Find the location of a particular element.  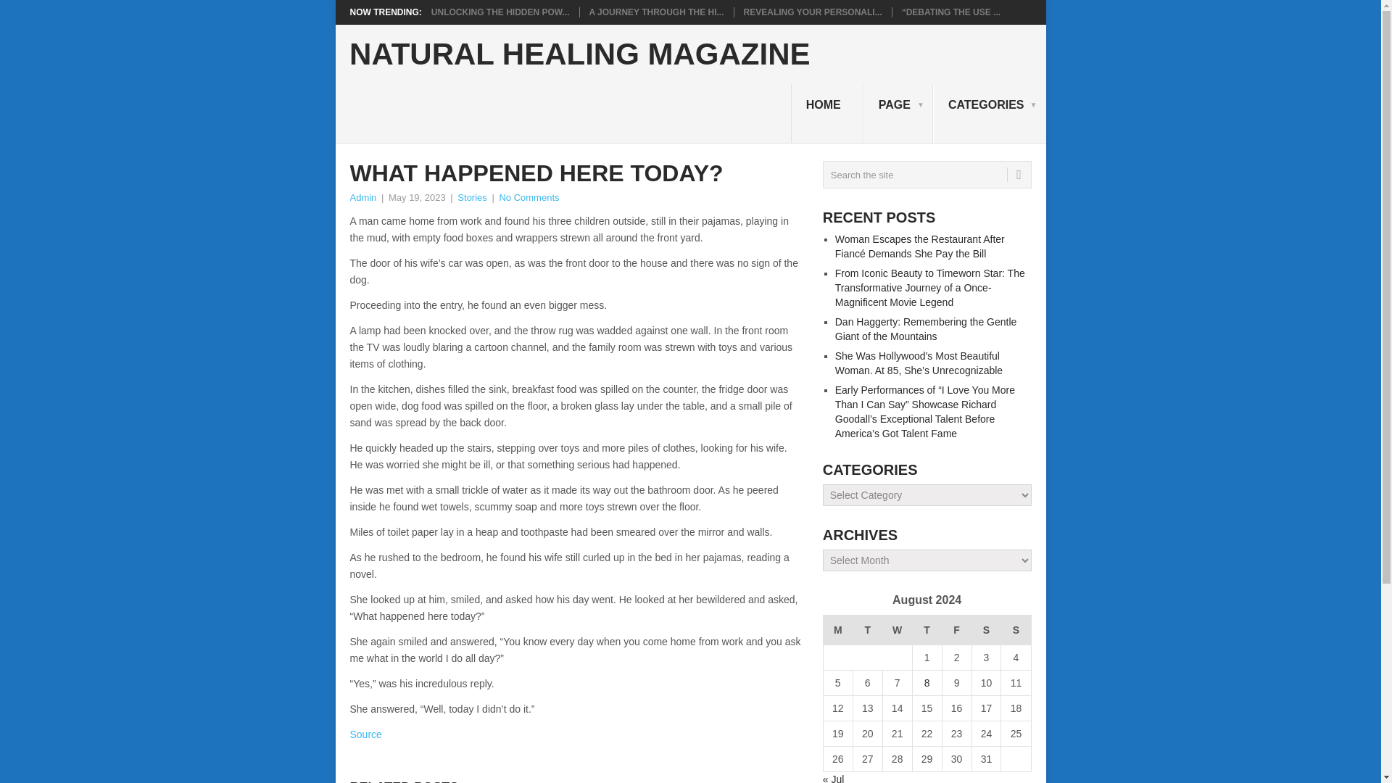

REVEALING YOUR PERSONALI... is located at coordinates (813, 12).